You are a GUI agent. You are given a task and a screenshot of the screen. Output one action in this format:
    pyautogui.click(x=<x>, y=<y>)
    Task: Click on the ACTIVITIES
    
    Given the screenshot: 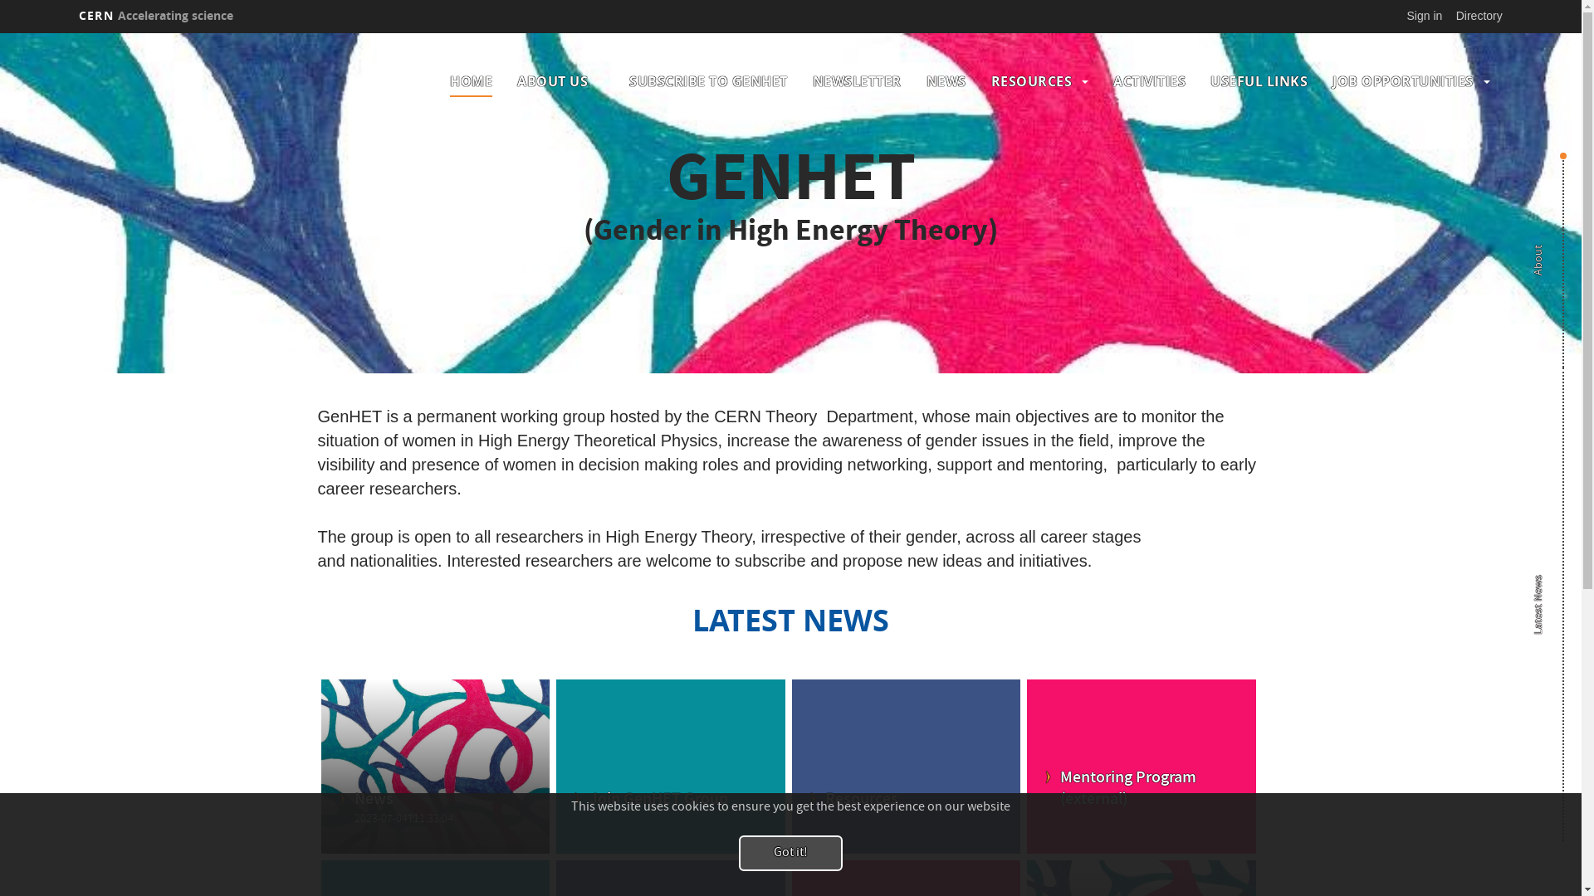 What is the action you would take?
    pyautogui.click(x=1149, y=81)
    